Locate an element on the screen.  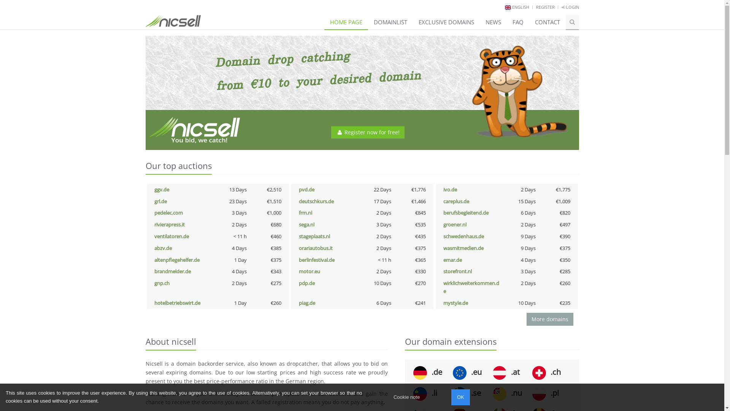
berufsbegleitend.de is located at coordinates (466, 213).